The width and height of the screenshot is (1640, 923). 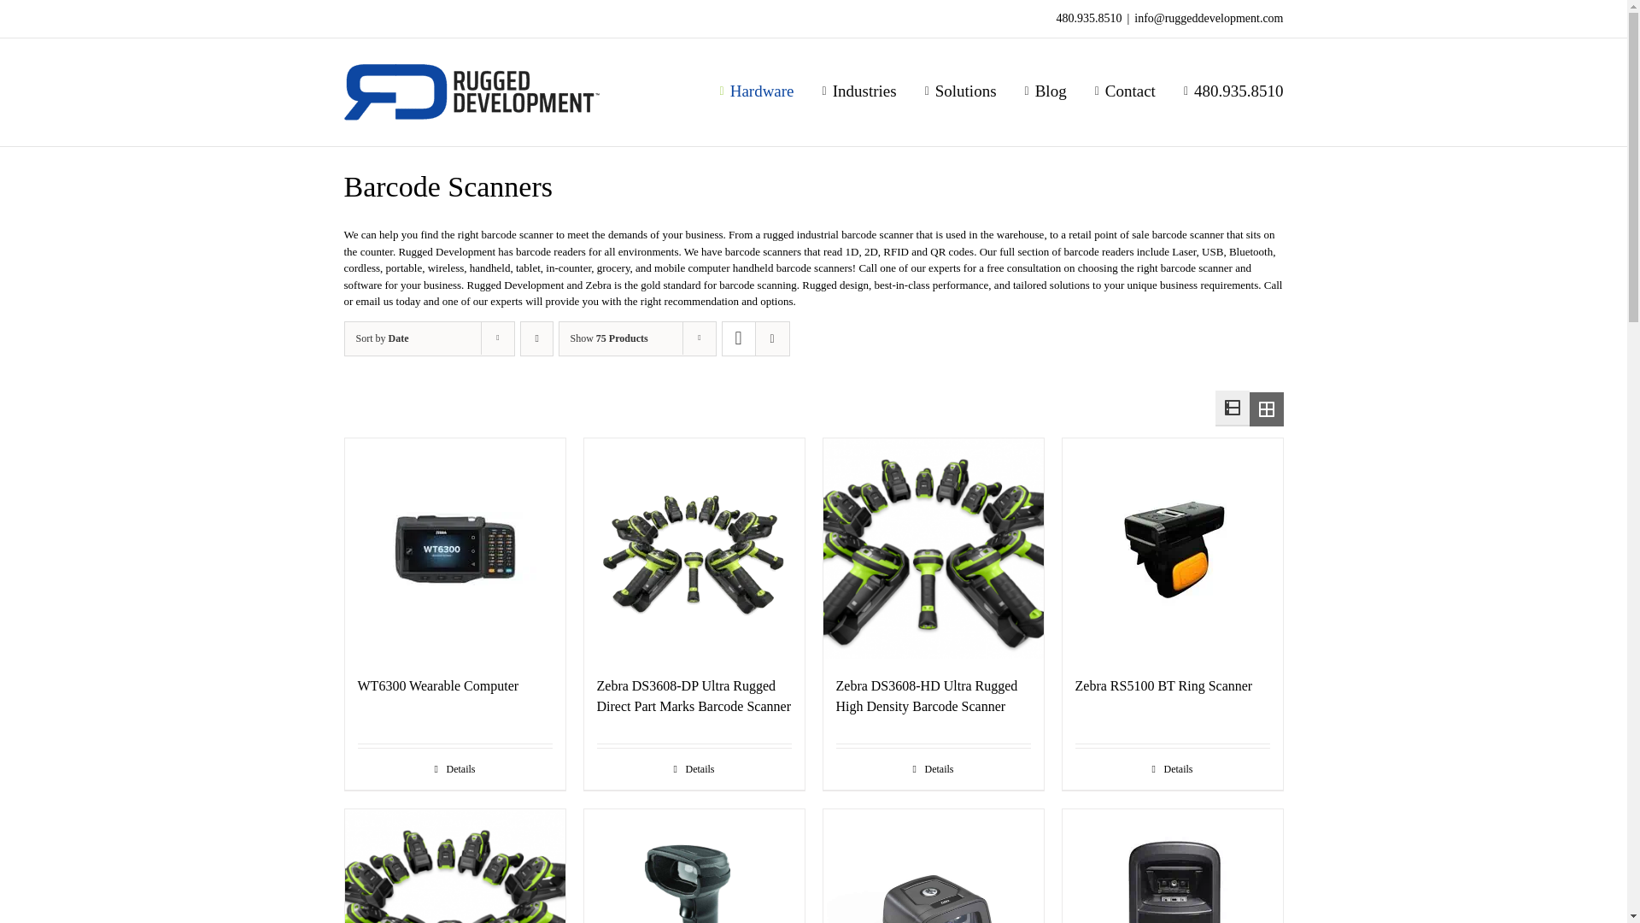 What do you see at coordinates (757, 91) in the screenshot?
I see `Hardware` at bounding box center [757, 91].